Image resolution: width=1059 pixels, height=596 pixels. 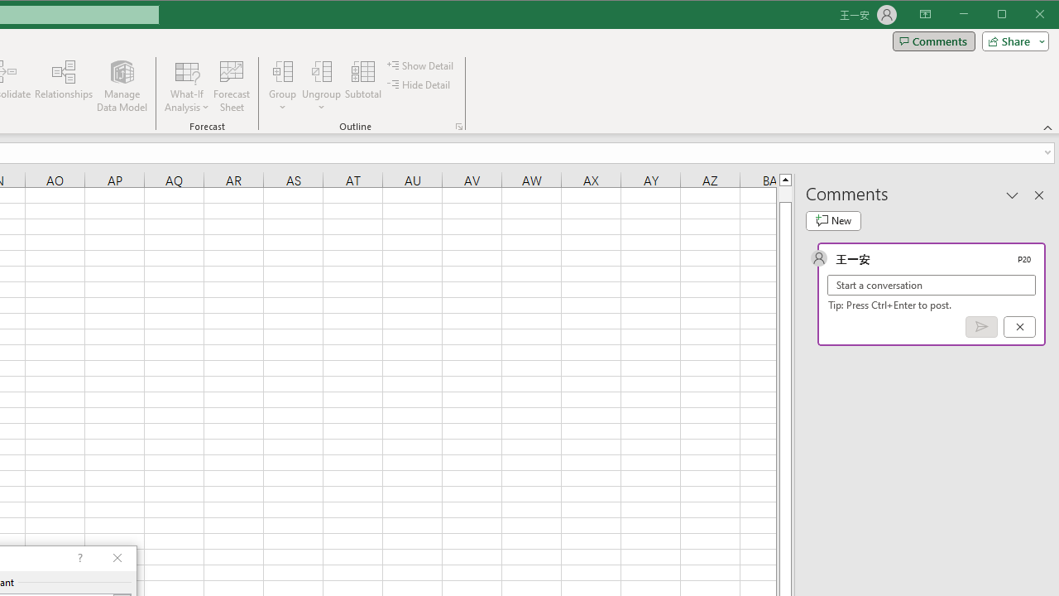 What do you see at coordinates (932, 285) in the screenshot?
I see `Start a conversation` at bounding box center [932, 285].